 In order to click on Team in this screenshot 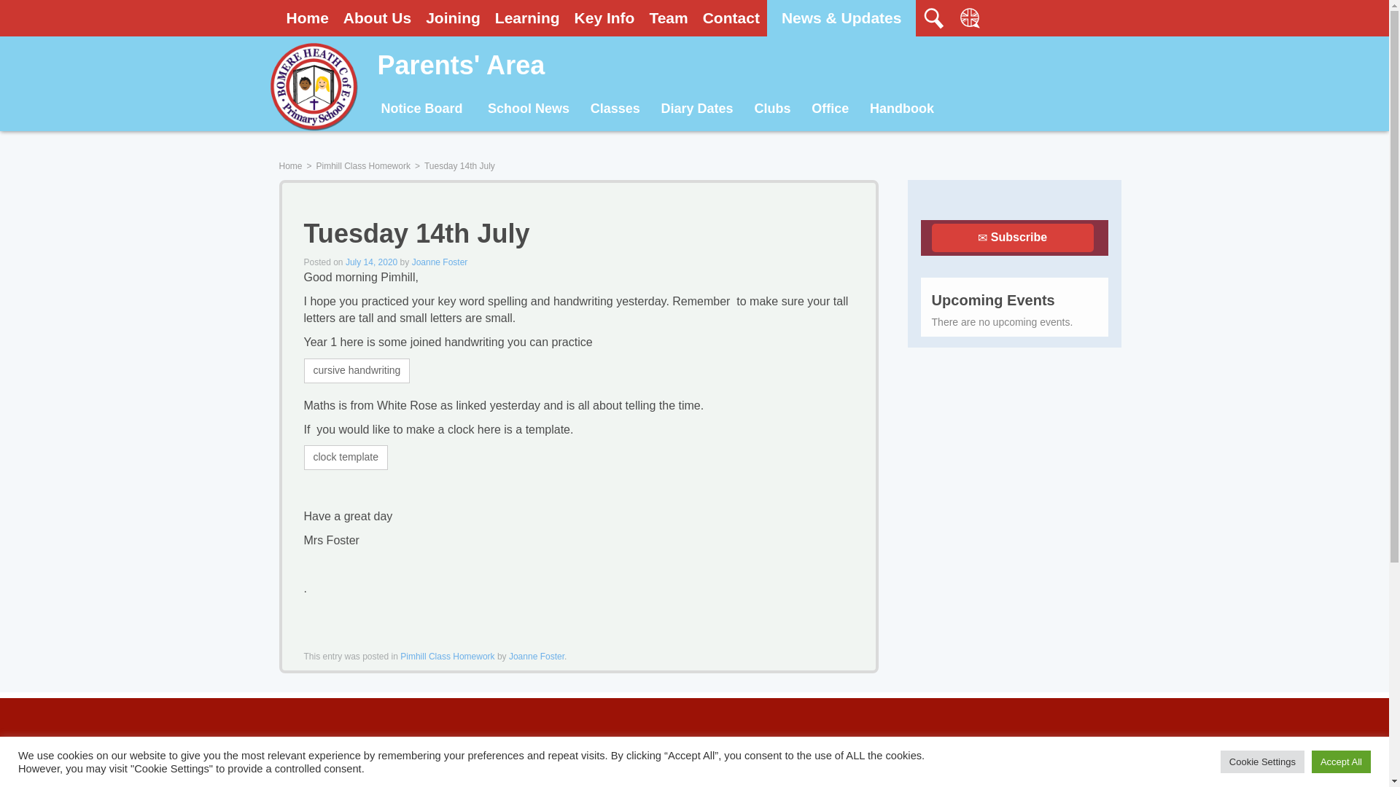, I will do `click(668, 17)`.